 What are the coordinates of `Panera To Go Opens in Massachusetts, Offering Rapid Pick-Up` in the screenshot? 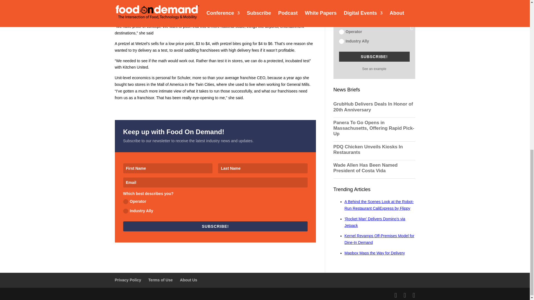 It's located at (374, 128).